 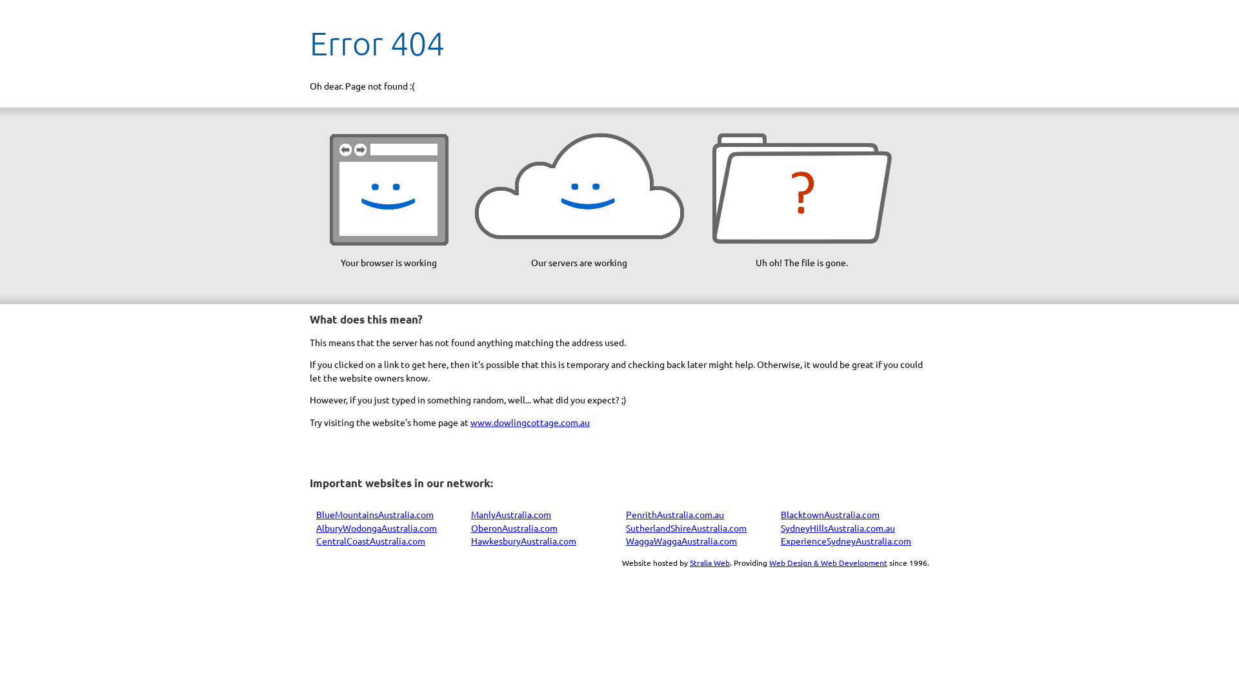 What do you see at coordinates (675, 514) in the screenshot?
I see `PenrithAustralia.com.au` at bounding box center [675, 514].